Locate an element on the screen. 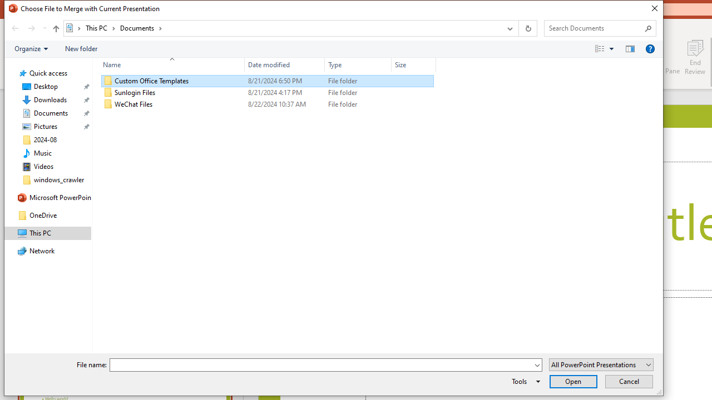 The height and width of the screenshot is (400, 712). Date modified is located at coordinates (285, 64).